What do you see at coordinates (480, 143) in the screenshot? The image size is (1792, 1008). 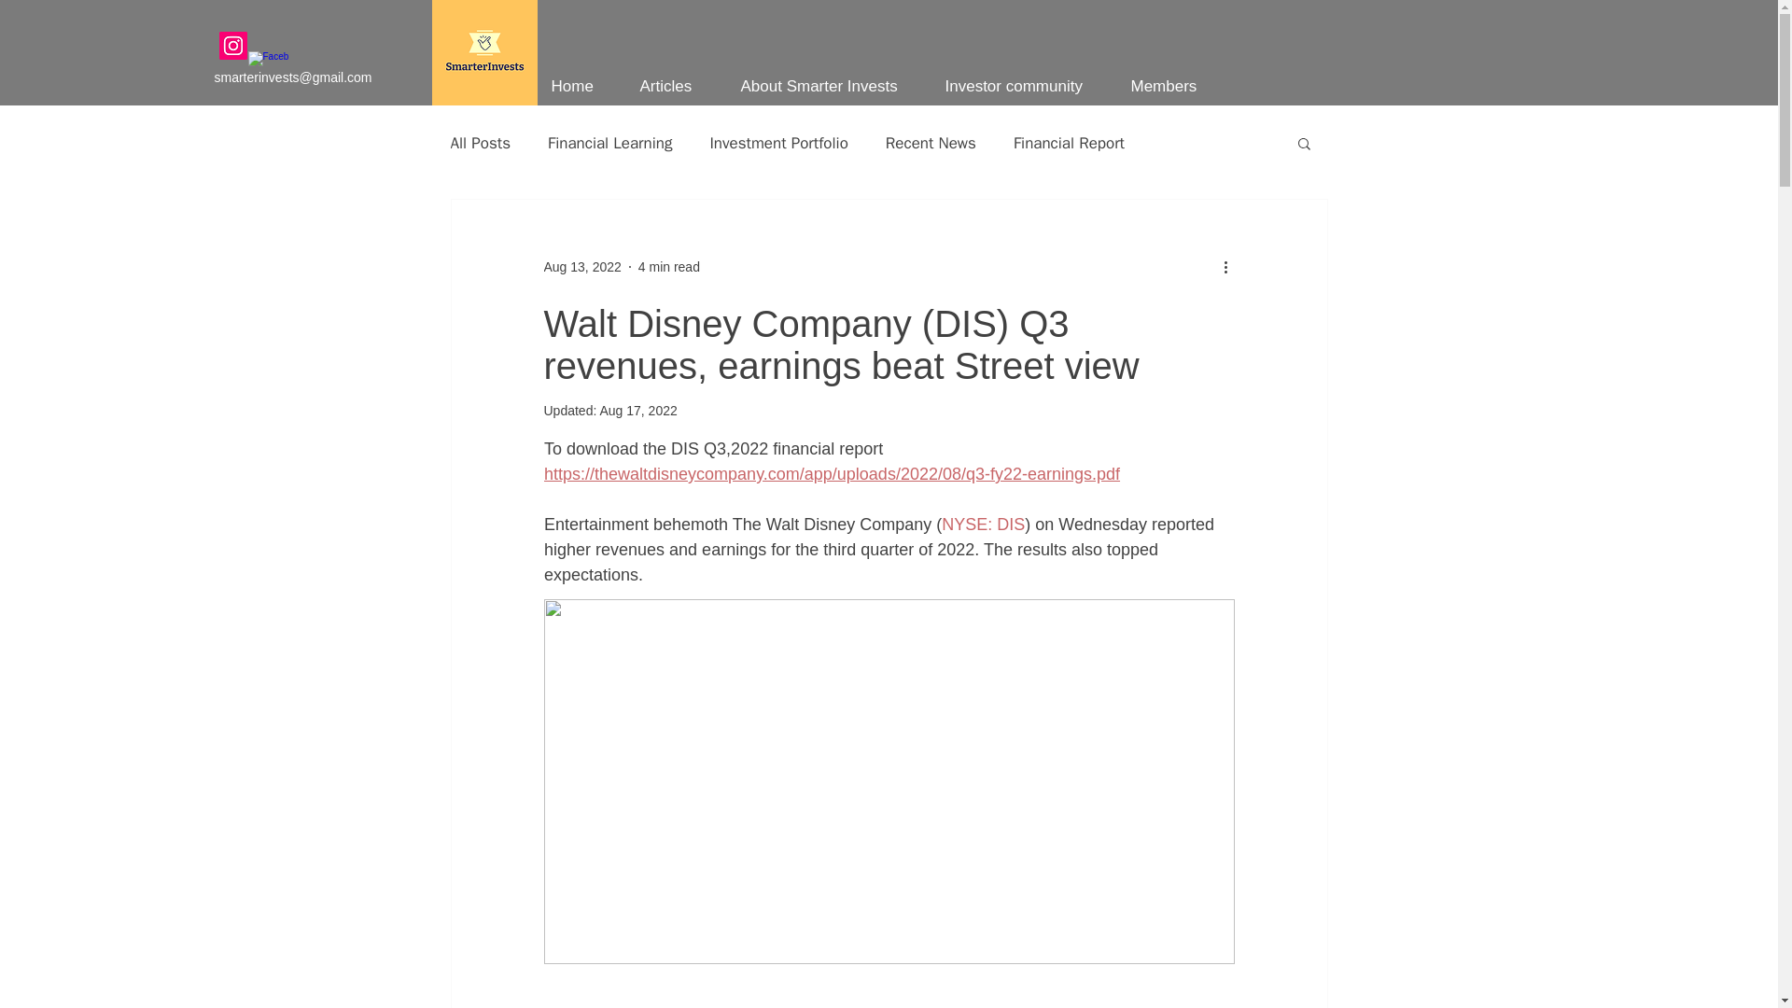 I see `All Posts` at bounding box center [480, 143].